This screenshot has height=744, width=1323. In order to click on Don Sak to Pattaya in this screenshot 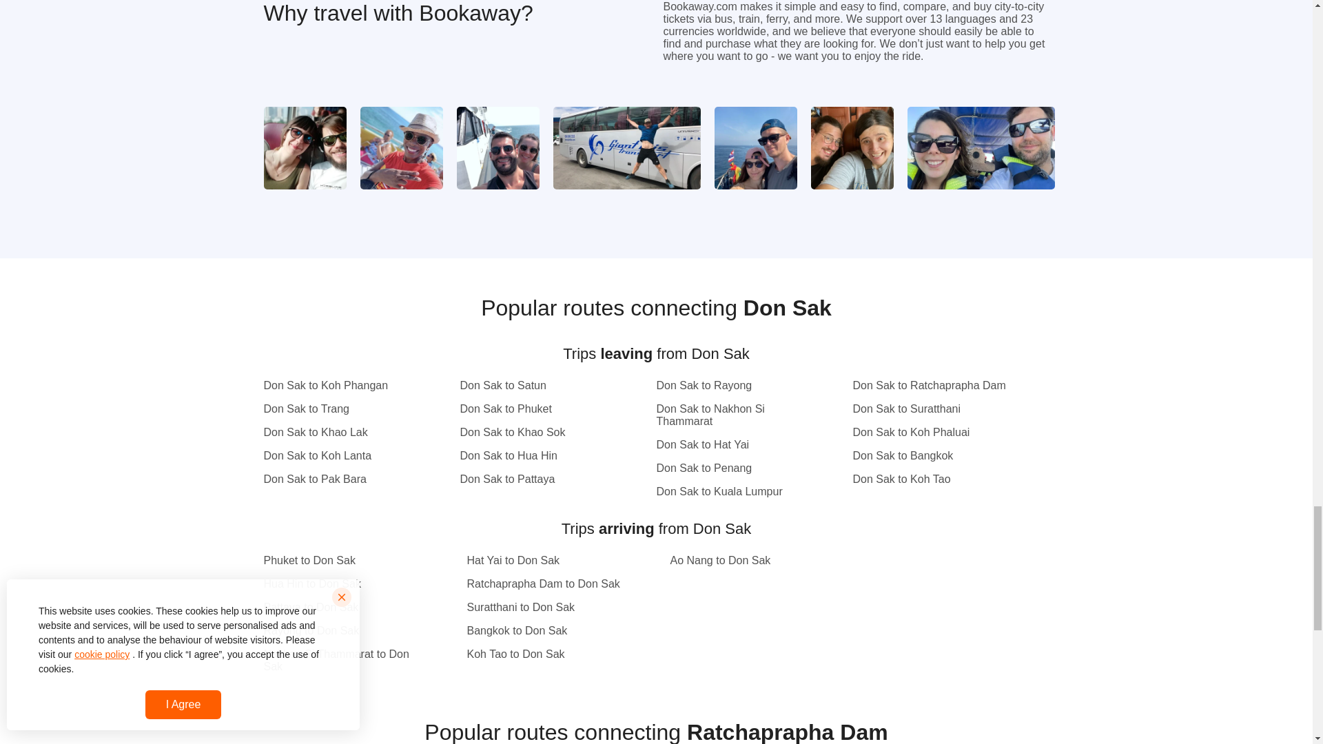, I will do `click(537, 479)`.